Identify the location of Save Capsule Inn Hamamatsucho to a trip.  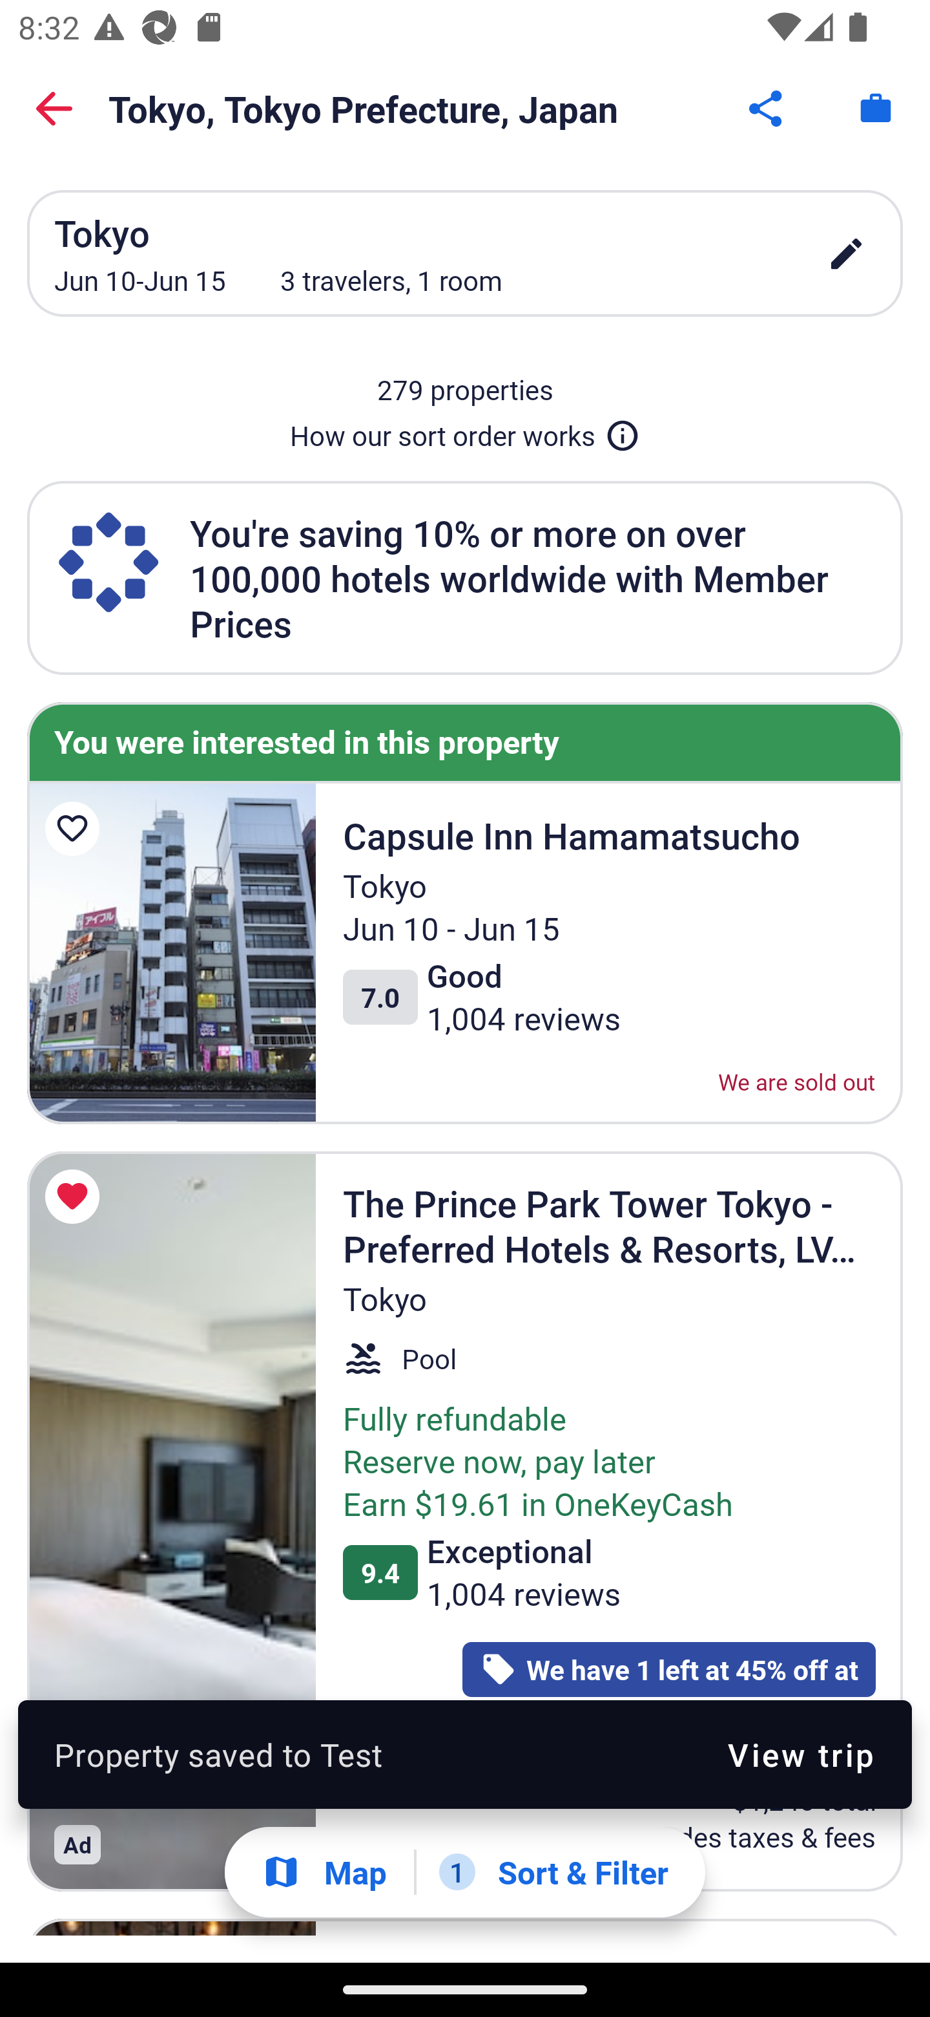
(76, 829).